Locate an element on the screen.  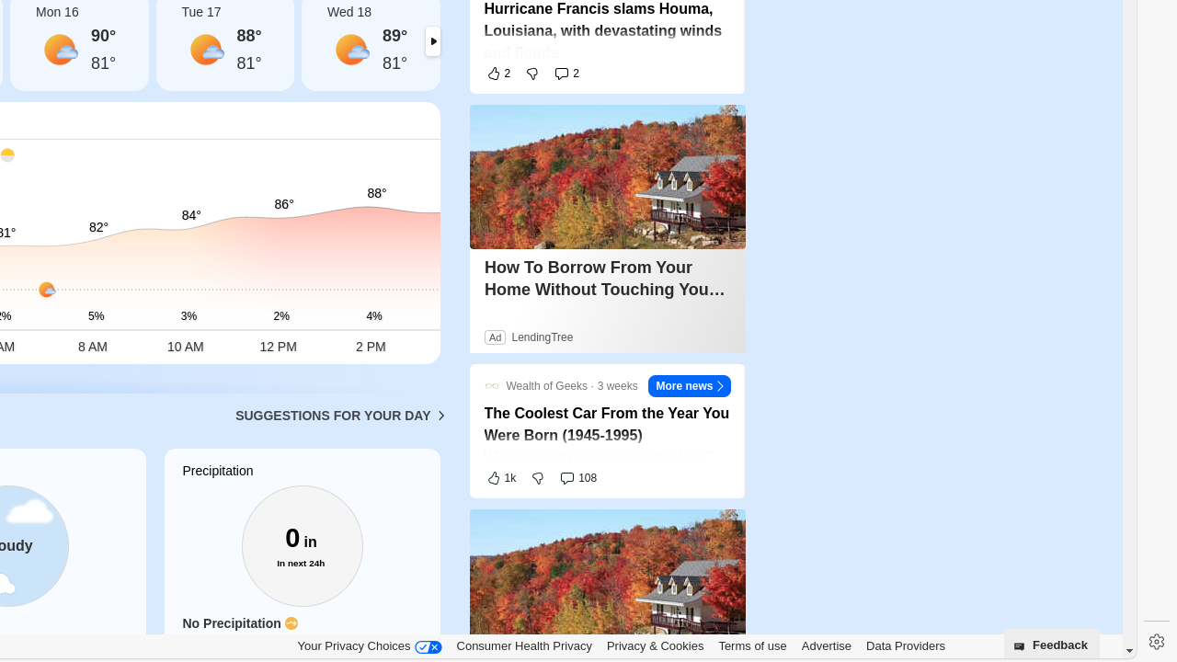
Settings is located at coordinates (1157, 642).